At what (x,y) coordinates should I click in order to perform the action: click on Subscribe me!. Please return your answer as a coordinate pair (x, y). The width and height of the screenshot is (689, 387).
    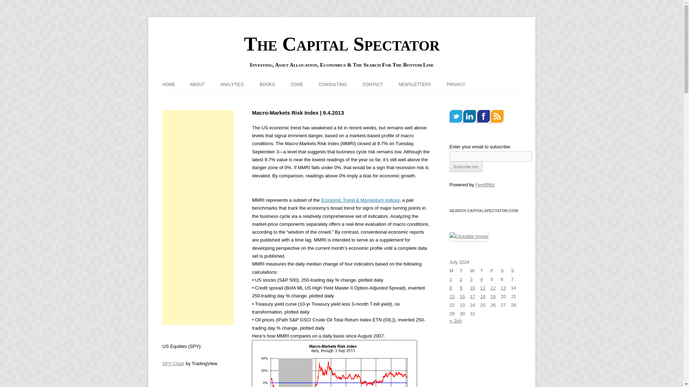
    Looking at the image, I should click on (466, 167).